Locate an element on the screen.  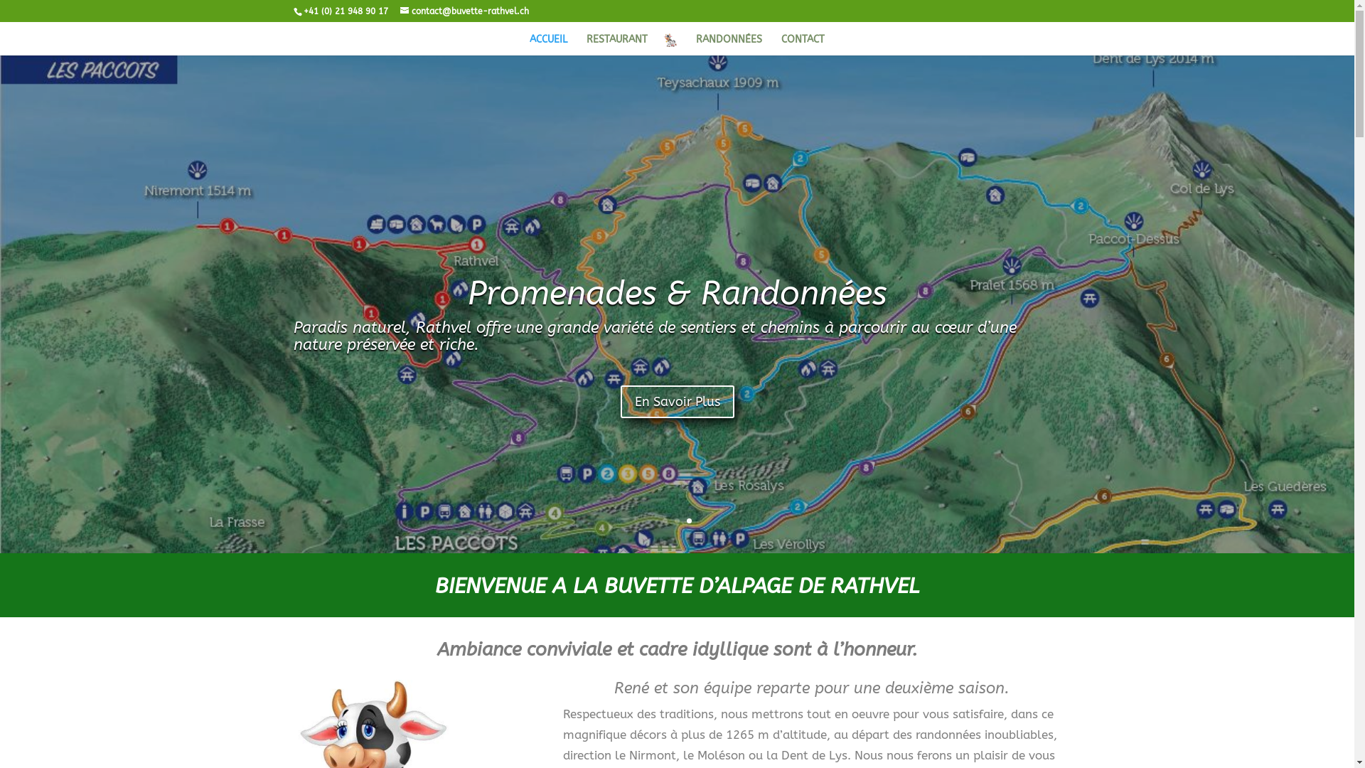
3 is located at coordinates (689, 521).